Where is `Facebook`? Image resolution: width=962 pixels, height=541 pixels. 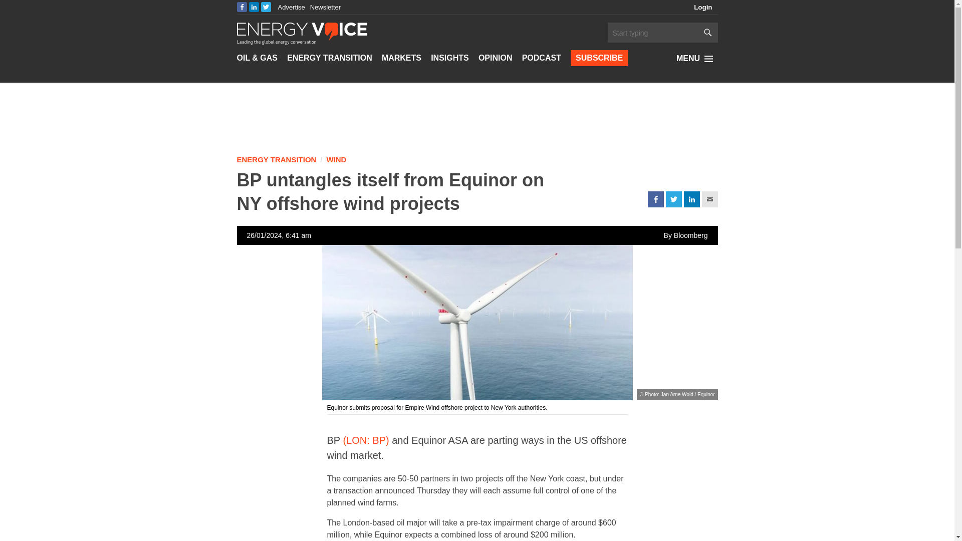 Facebook is located at coordinates (655, 199).